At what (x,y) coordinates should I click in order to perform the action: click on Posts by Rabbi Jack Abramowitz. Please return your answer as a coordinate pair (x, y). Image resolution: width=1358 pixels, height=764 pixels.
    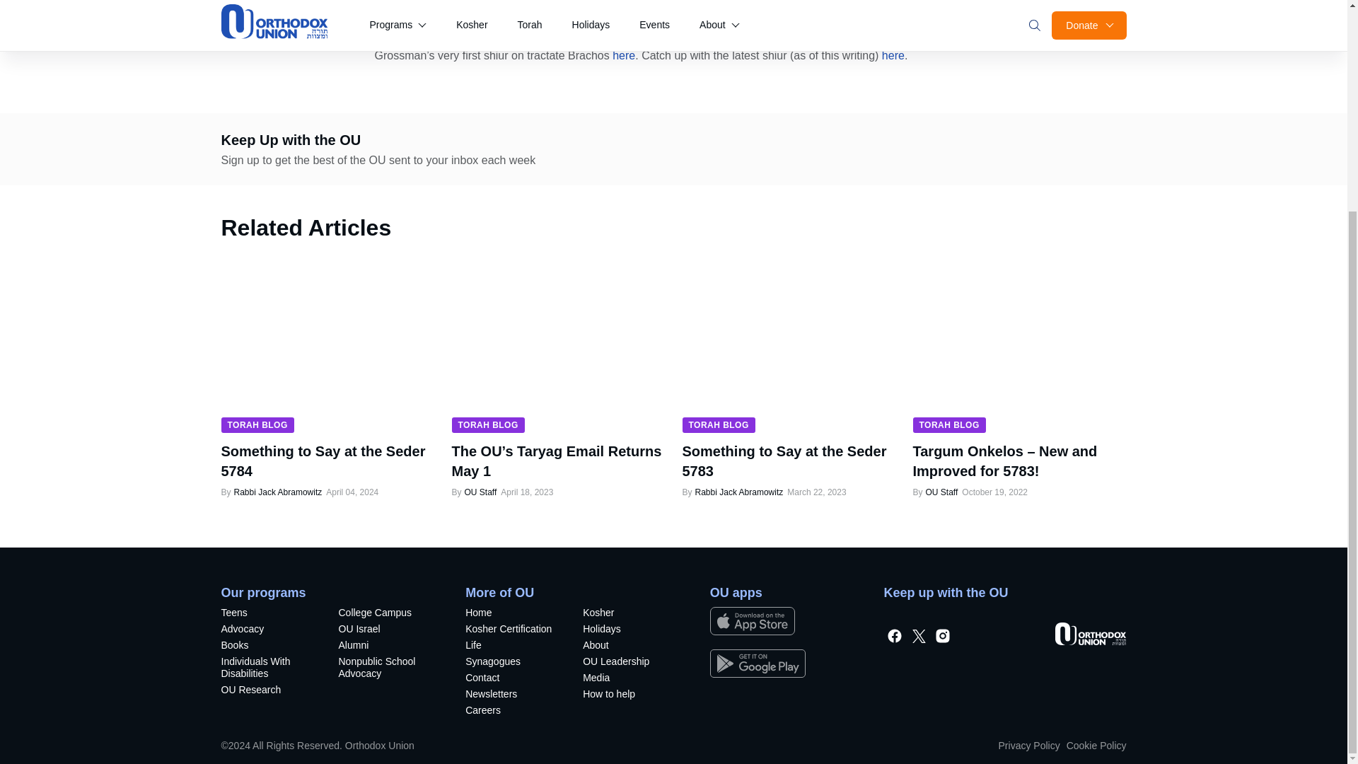
    Looking at the image, I should click on (738, 492).